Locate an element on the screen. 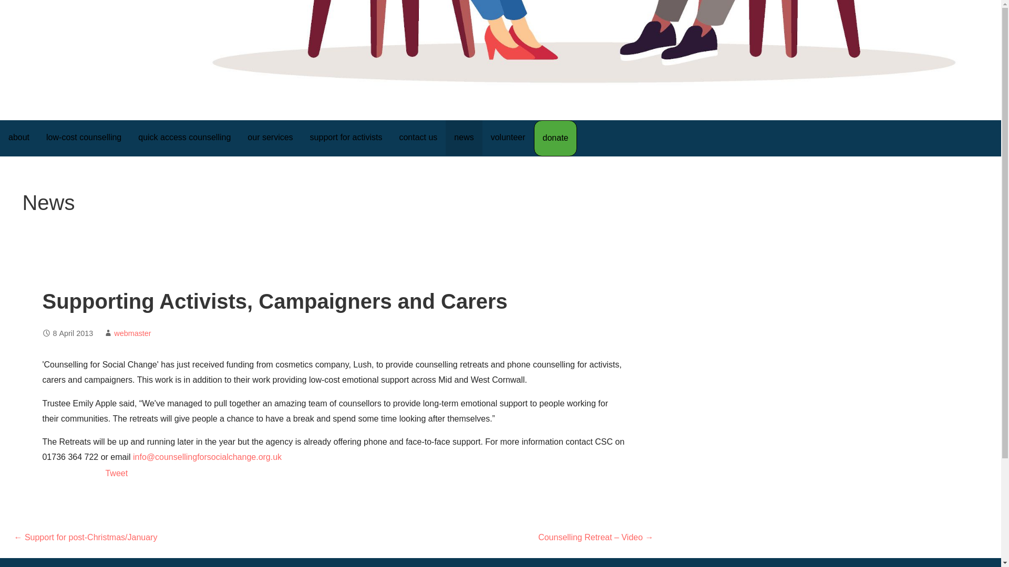  quick access counselling is located at coordinates (184, 138).